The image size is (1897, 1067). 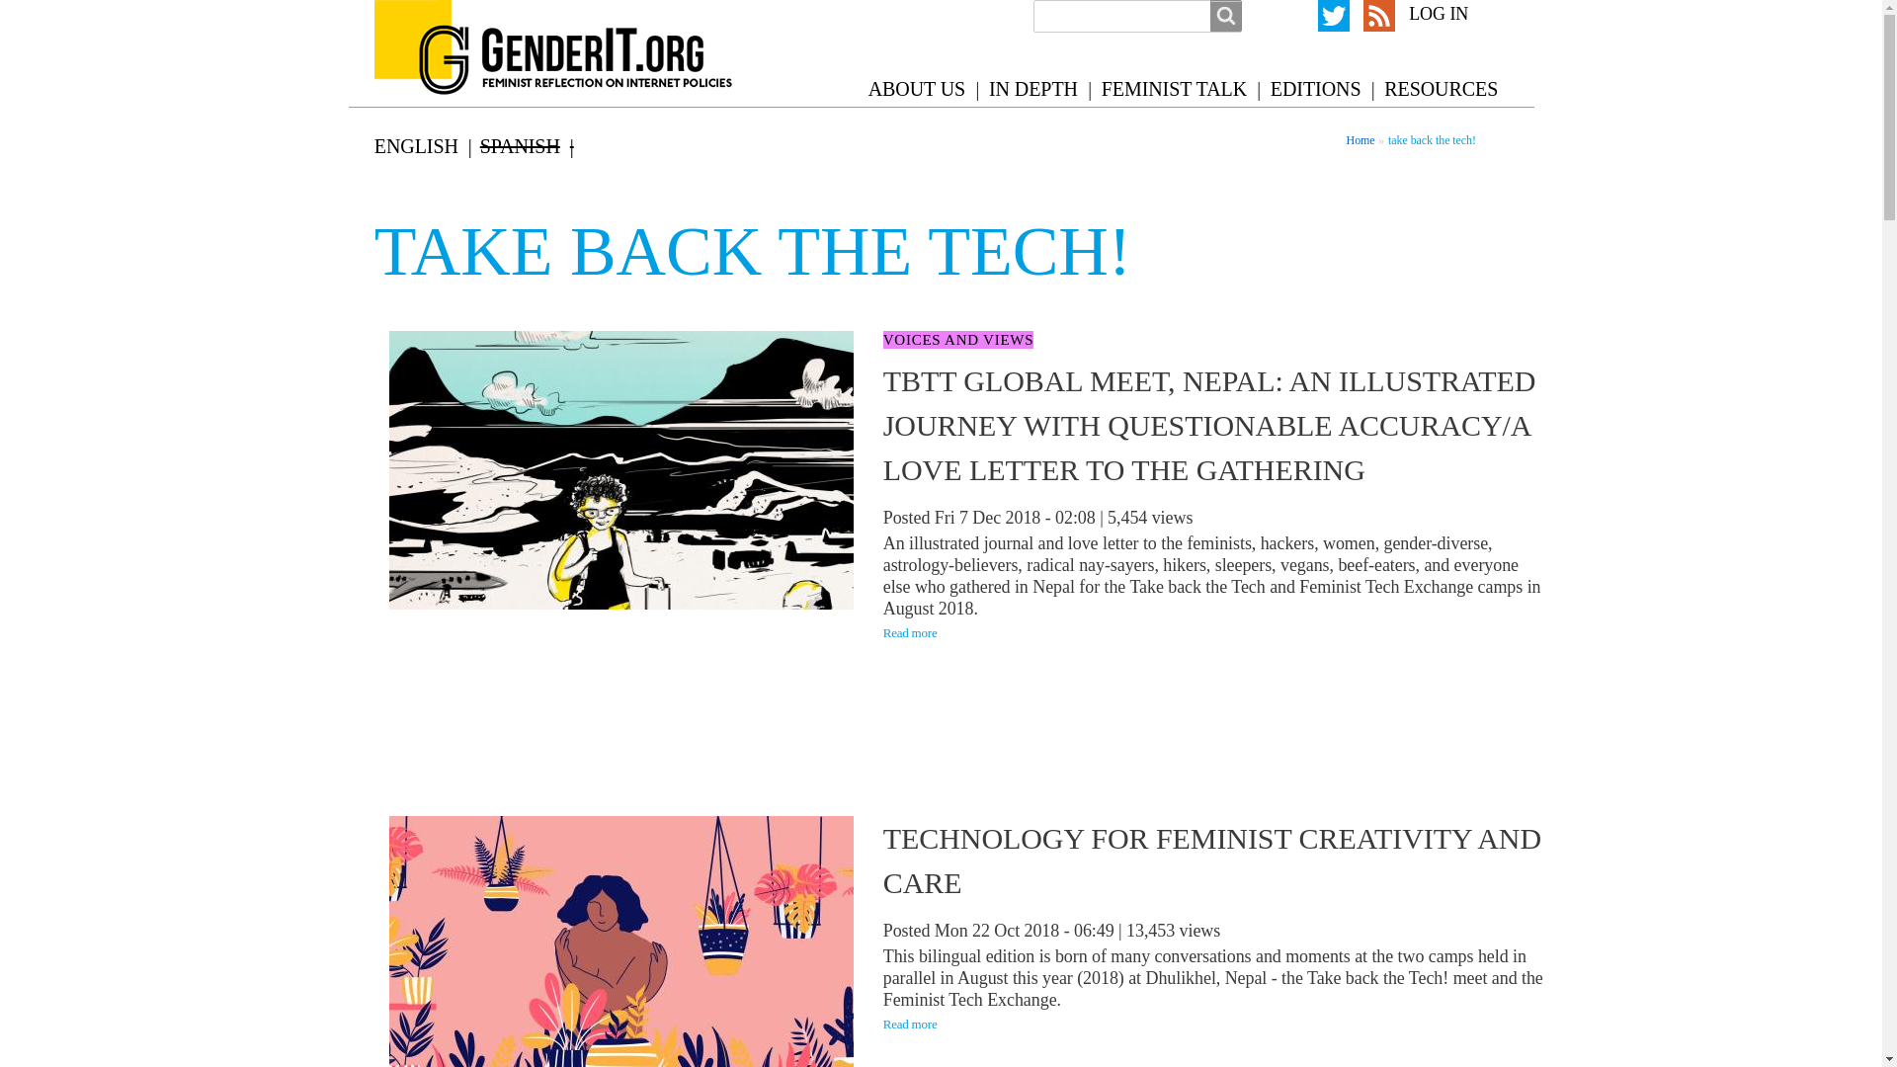 What do you see at coordinates (1225, 16) in the screenshot?
I see `Search` at bounding box center [1225, 16].